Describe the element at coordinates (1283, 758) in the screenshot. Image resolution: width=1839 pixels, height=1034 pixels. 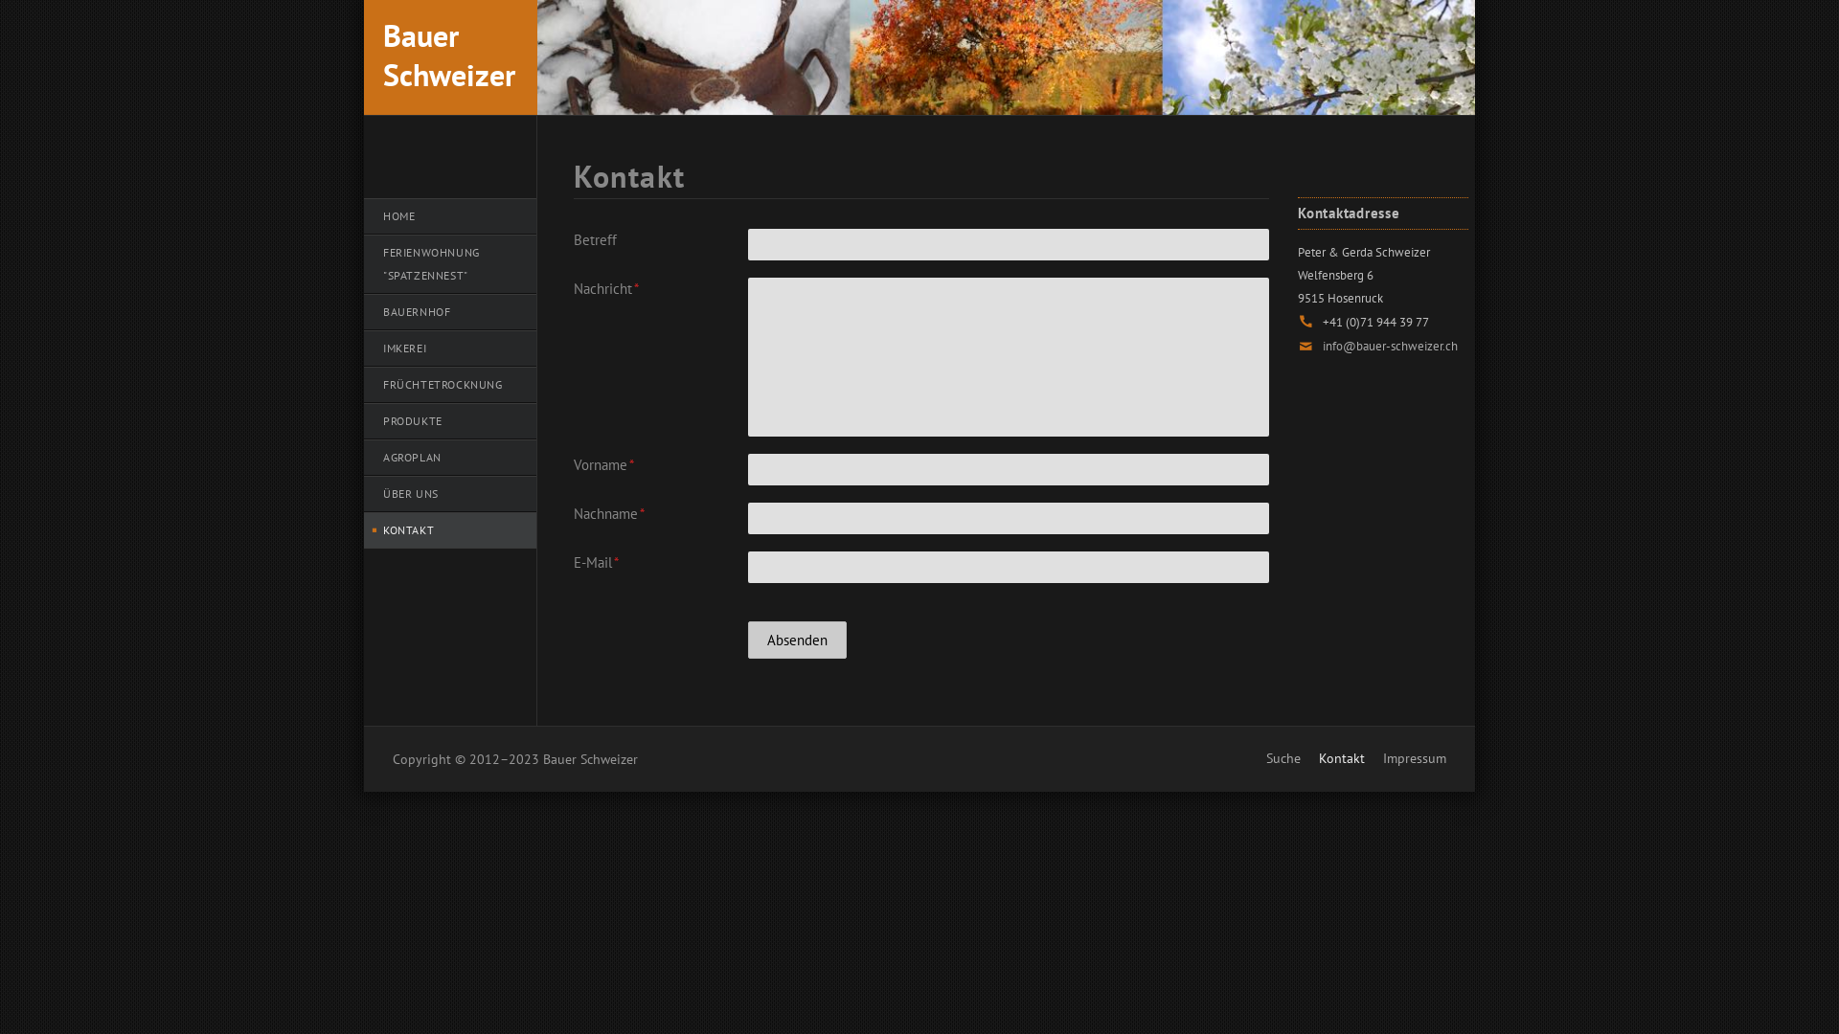
I see `Suche` at that location.